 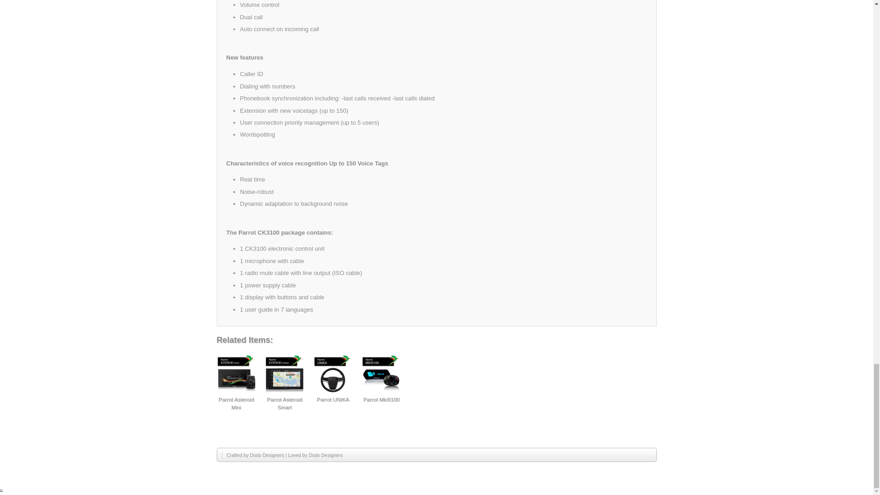 I want to click on Dodo Designers, so click(x=325, y=456).